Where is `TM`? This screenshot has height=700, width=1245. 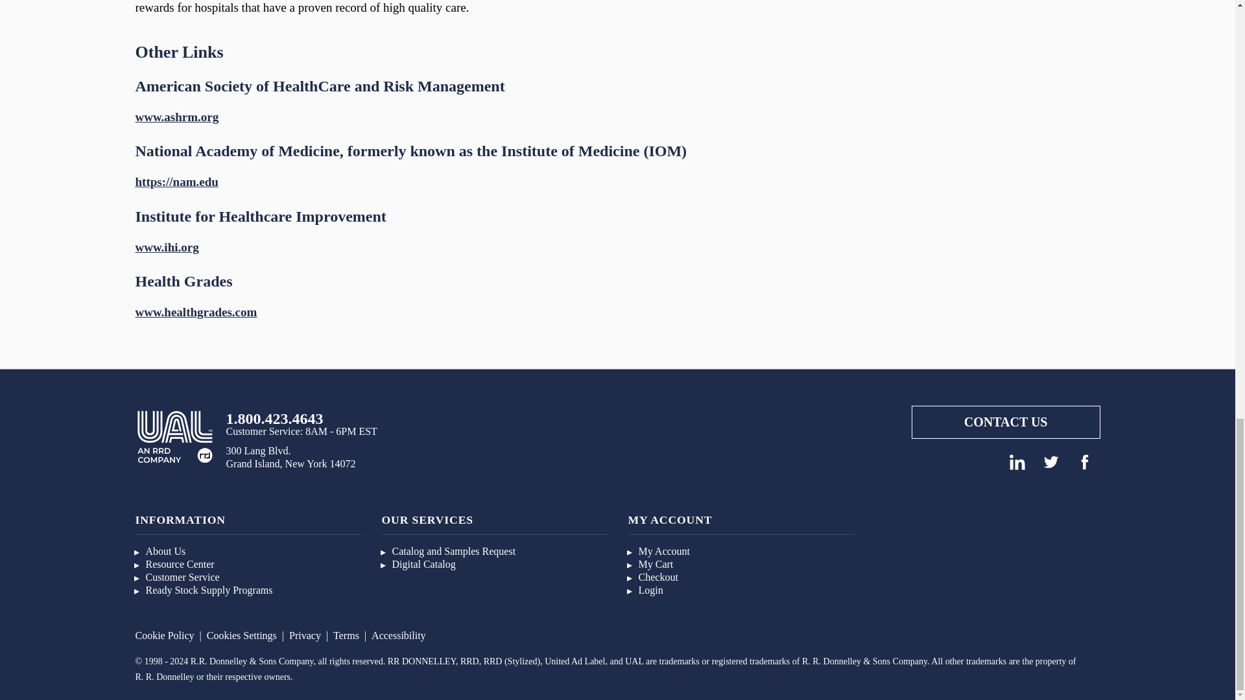 TM is located at coordinates (174, 436).